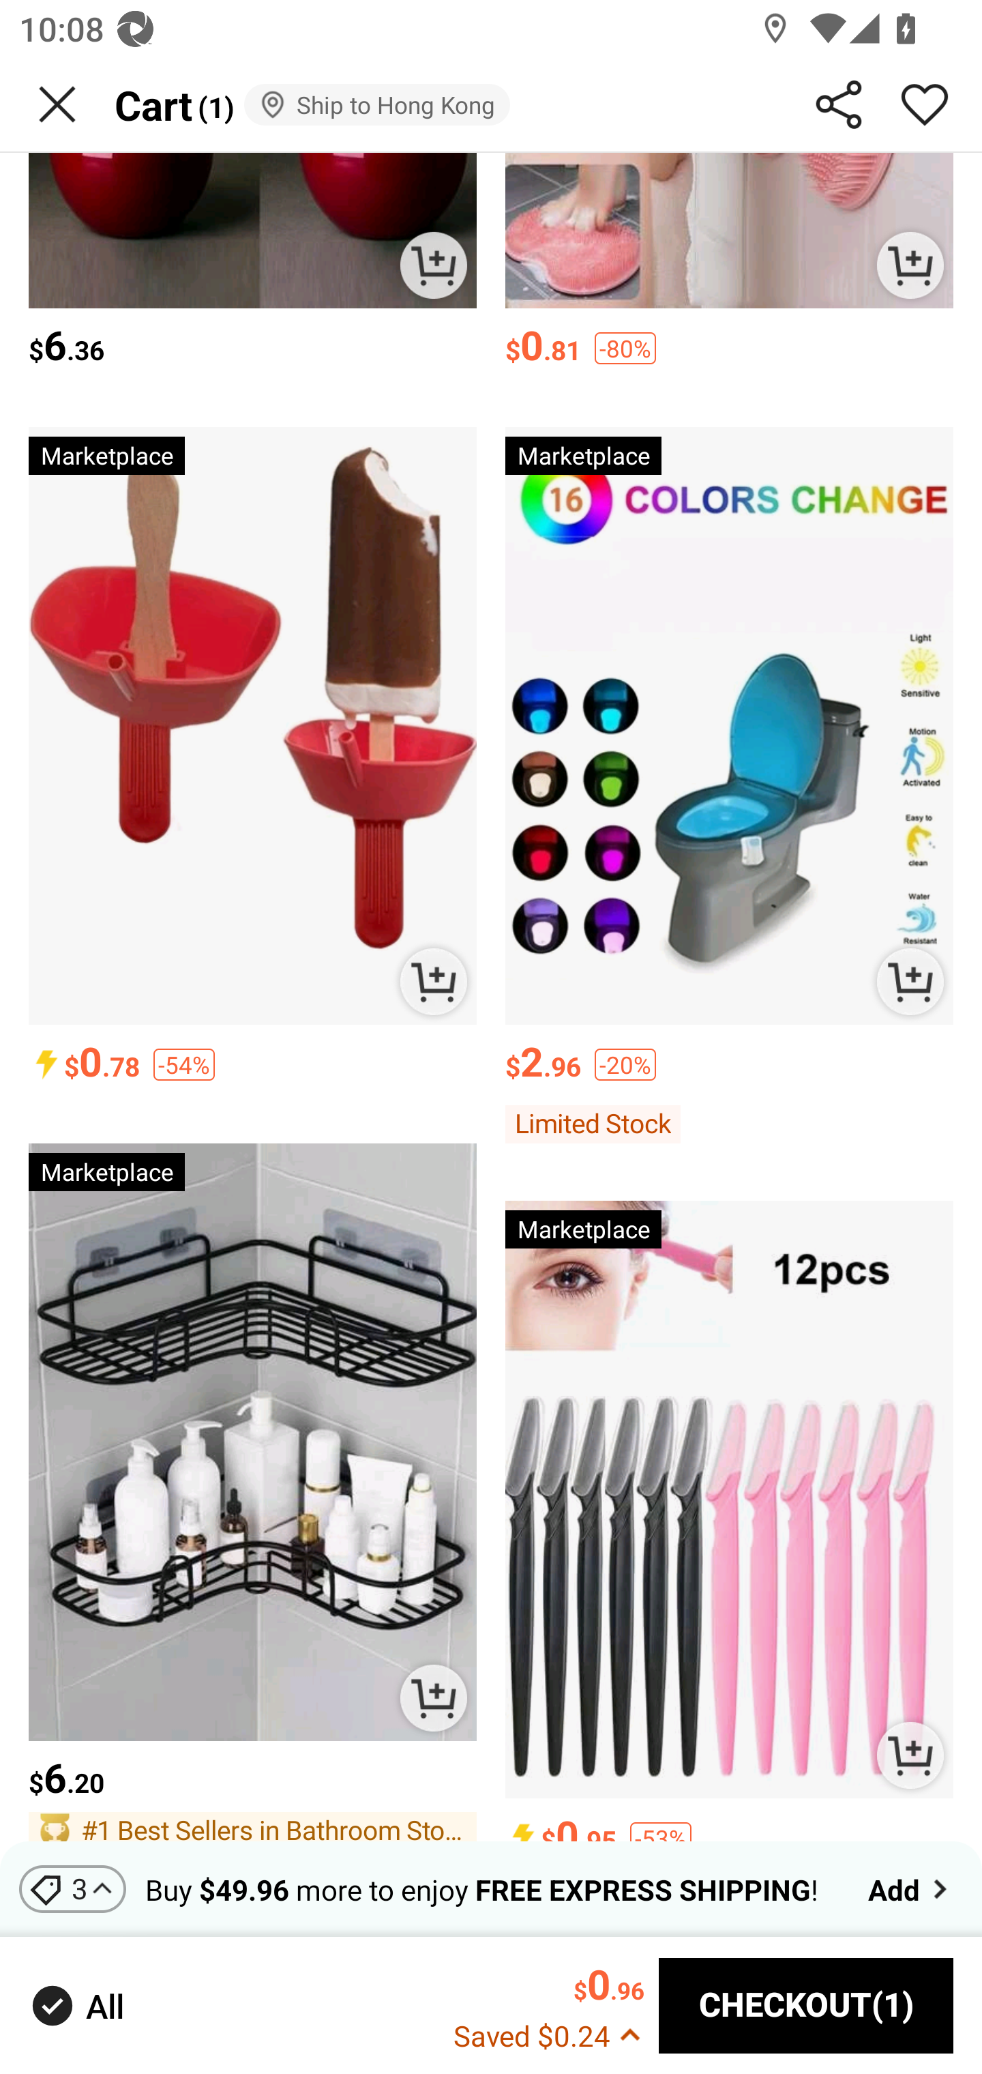  I want to click on Share, so click(839, 104).